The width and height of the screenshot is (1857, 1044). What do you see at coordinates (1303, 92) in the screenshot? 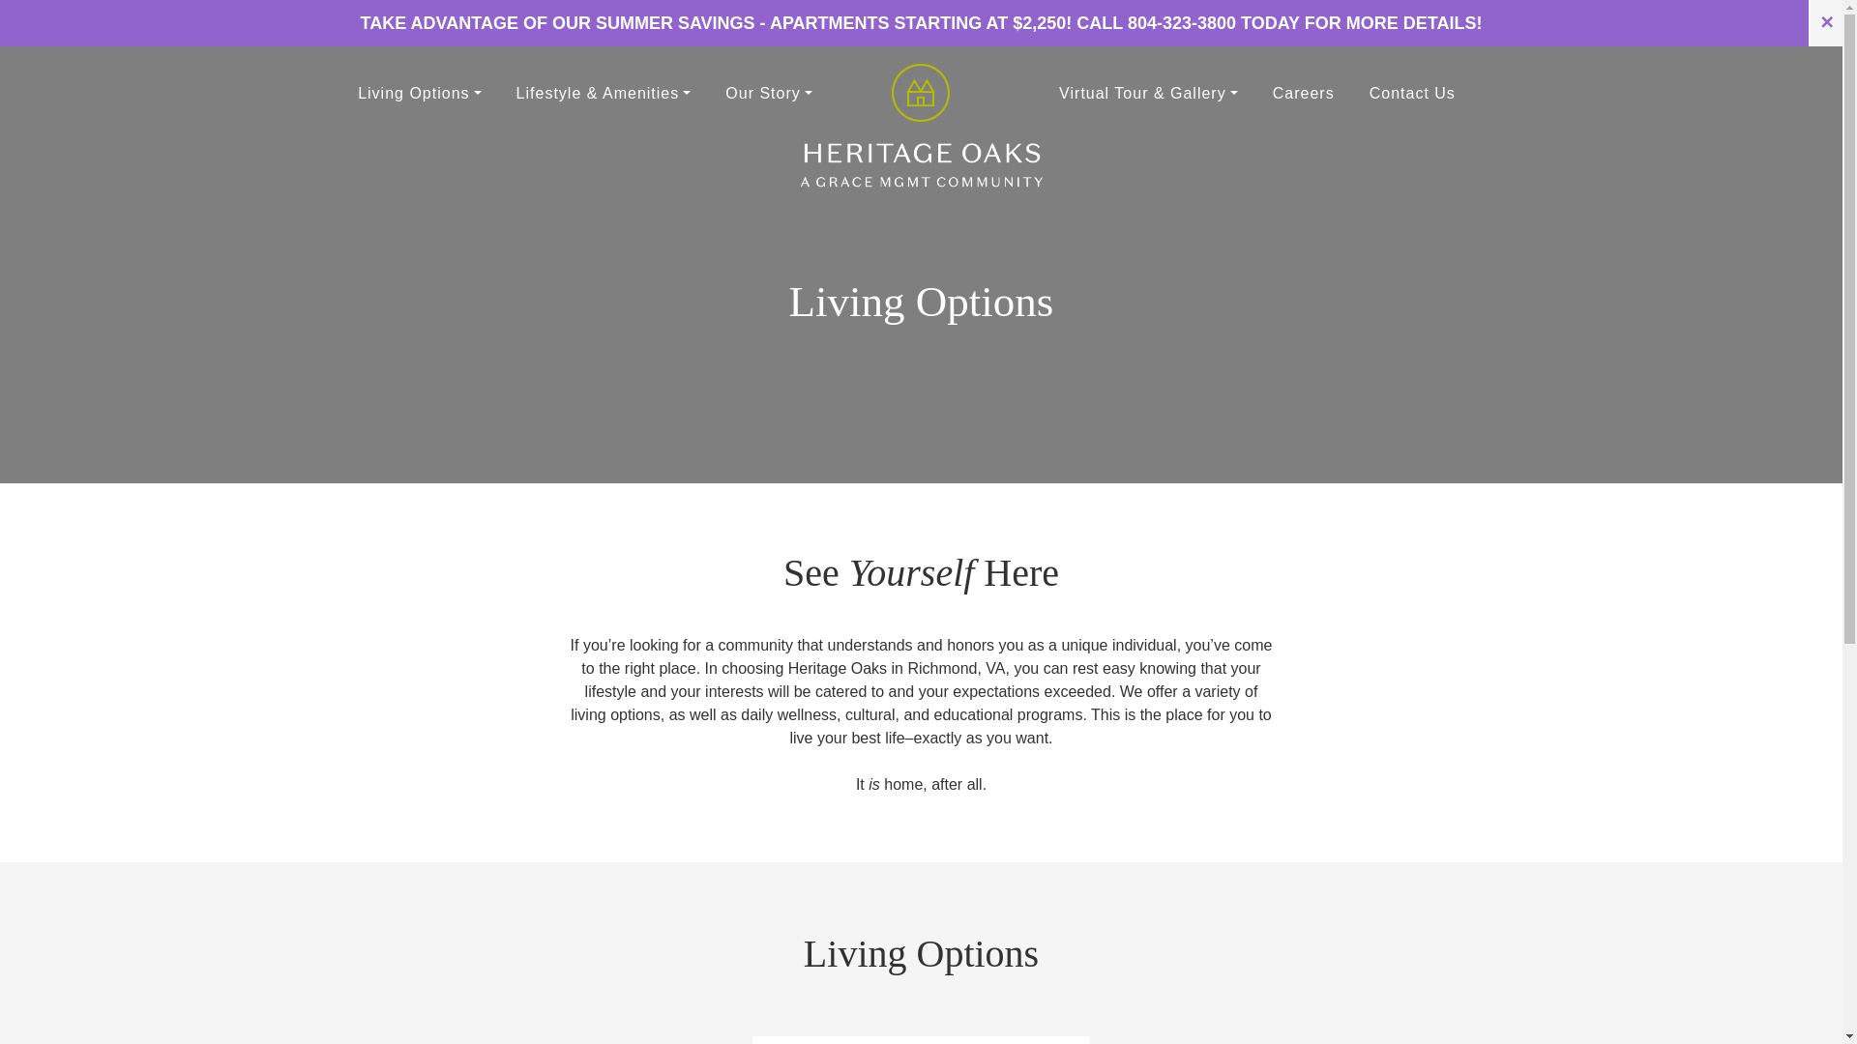
I see `Careers` at bounding box center [1303, 92].